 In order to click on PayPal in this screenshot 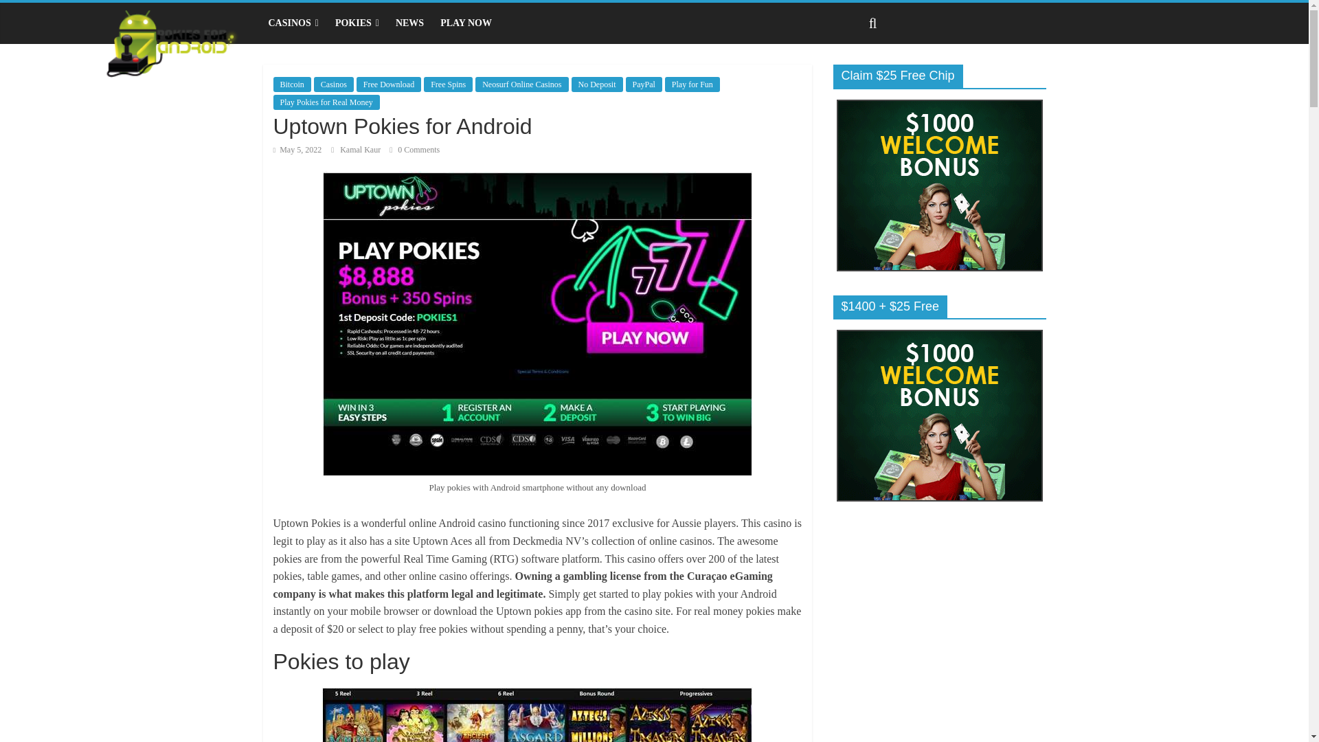, I will do `click(643, 84)`.